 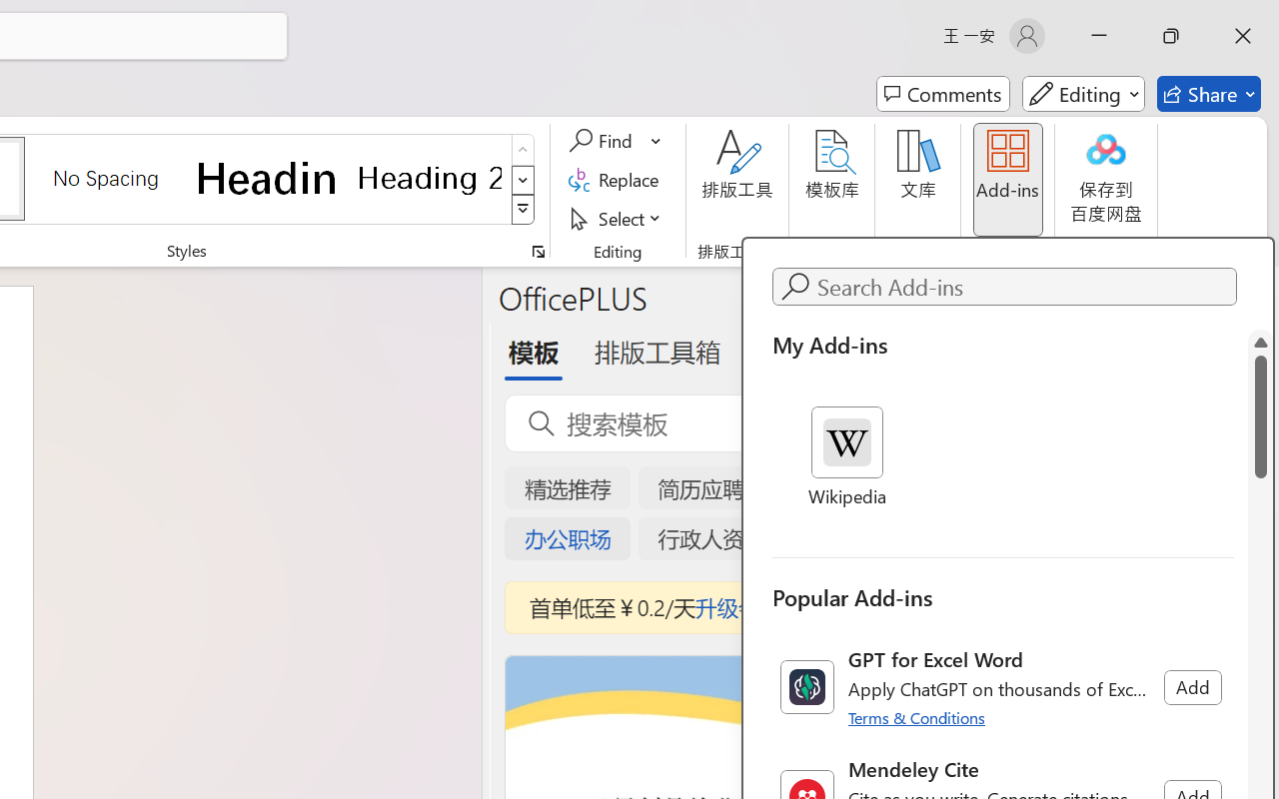 I want to click on Comments, so click(x=943, y=94).